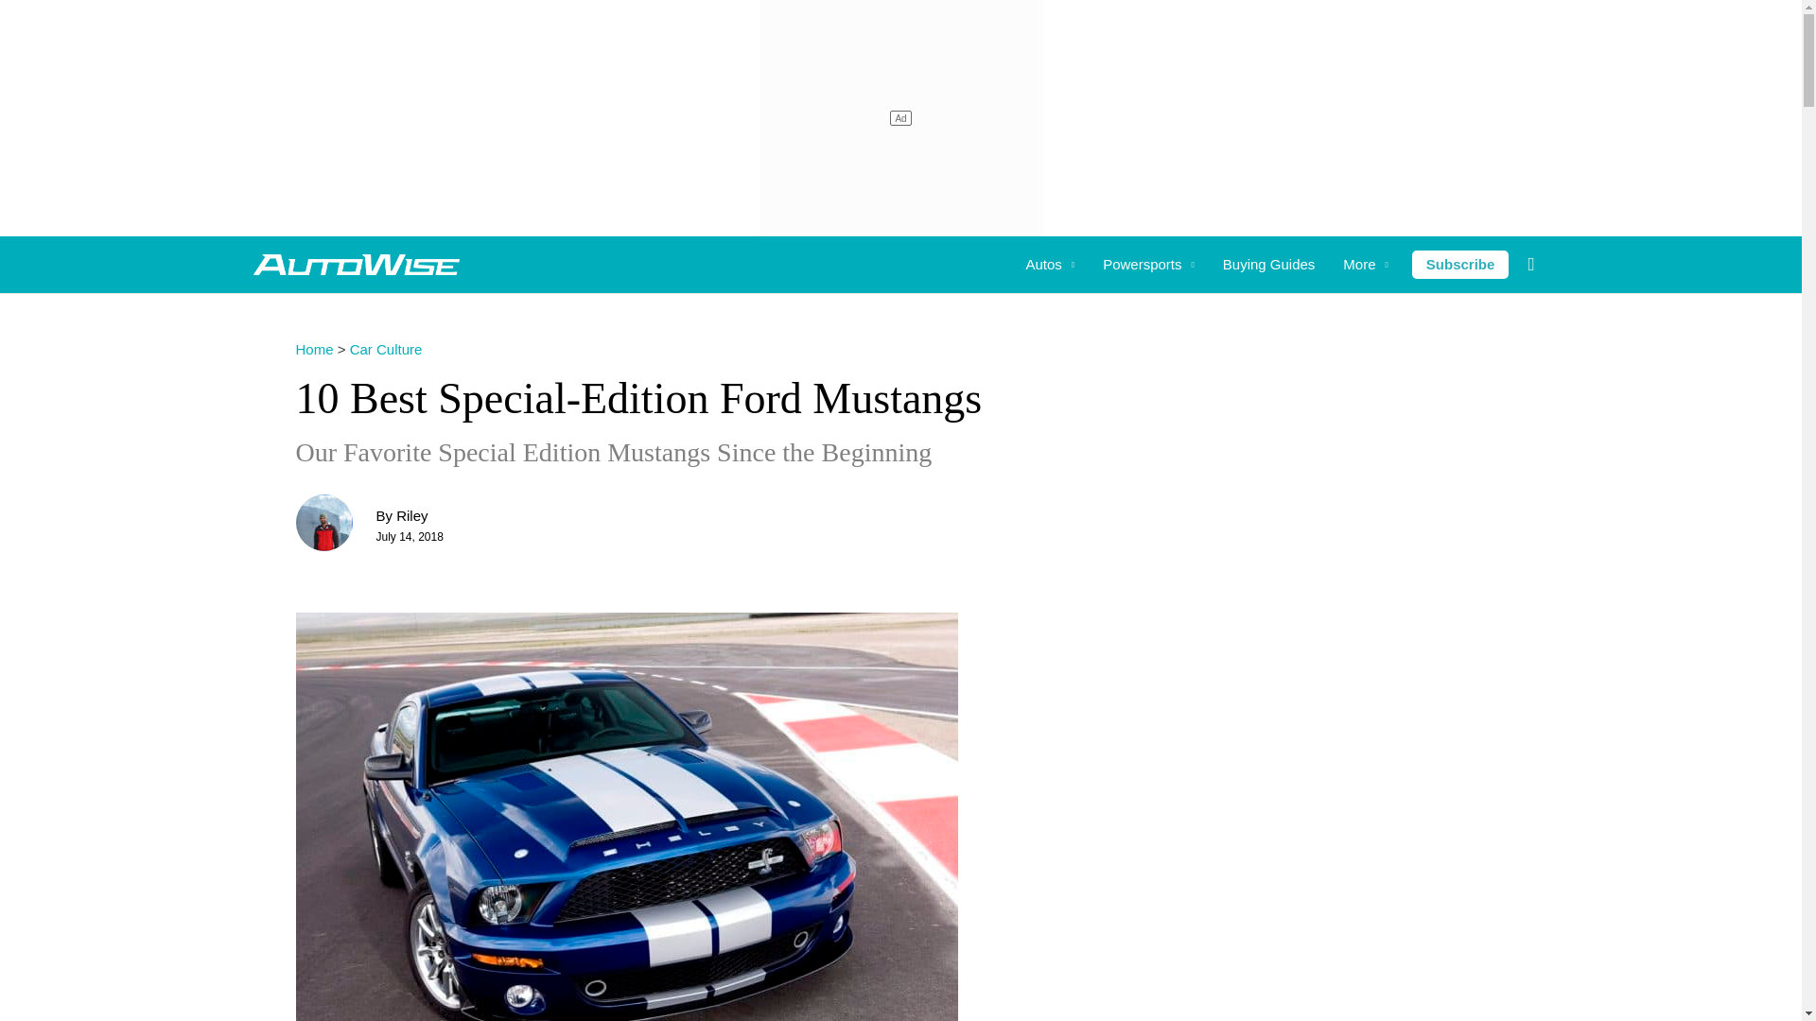  I want to click on Go to the Car Culture category archives., so click(386, 349).